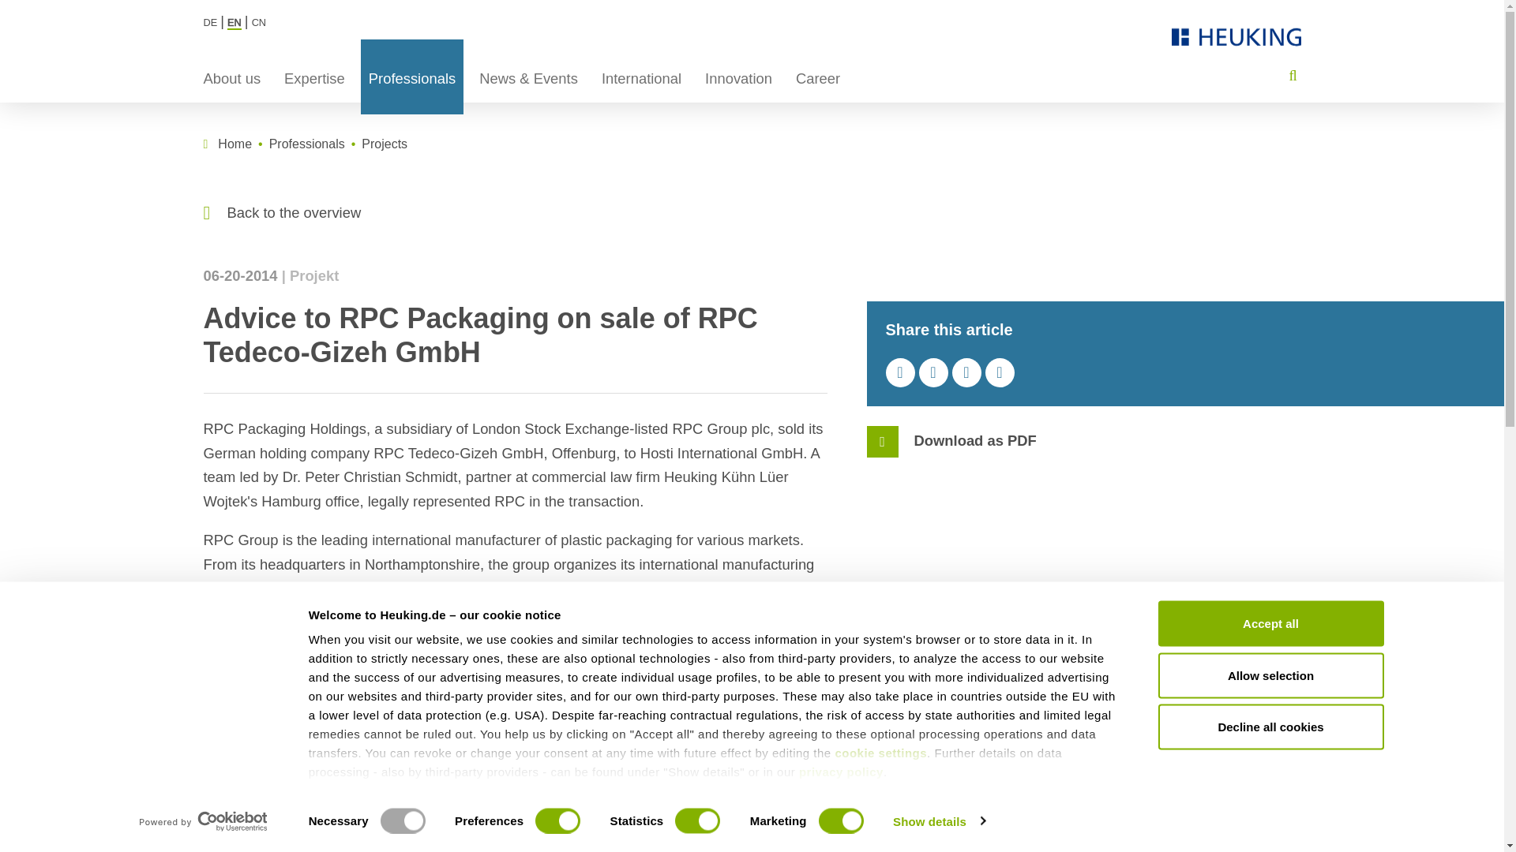 The width and height of the screenshot is (1516, 852). I want to click on cookie settings, so click(880, 753).